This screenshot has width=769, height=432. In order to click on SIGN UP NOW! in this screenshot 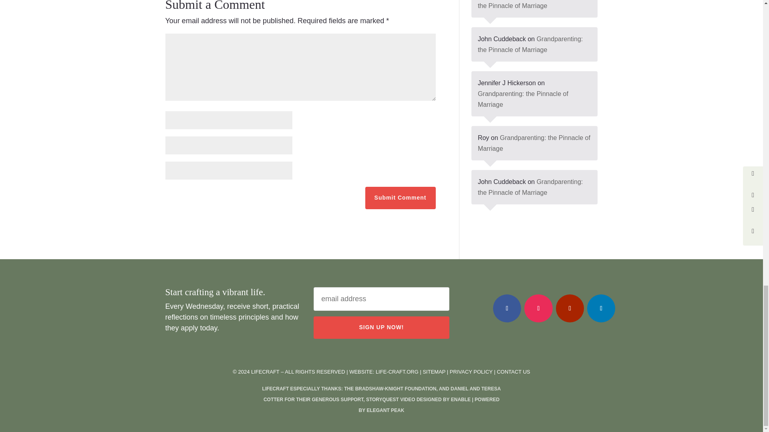, I will do `click(381, 327)`.